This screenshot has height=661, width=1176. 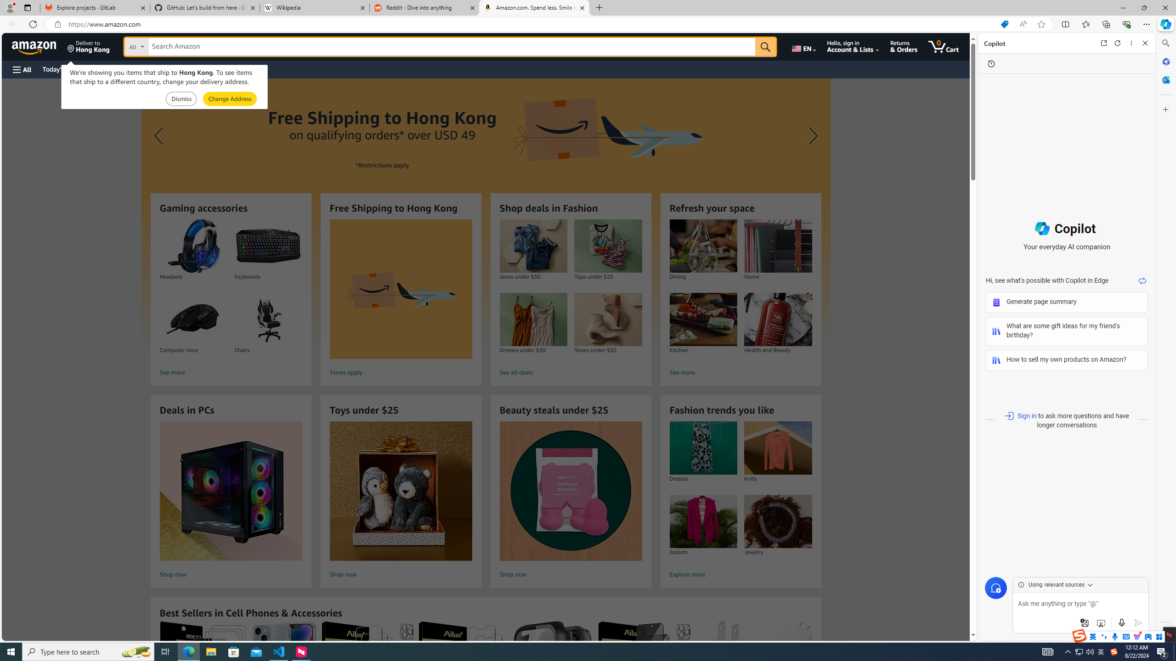 What do you see at coordinates (778, 448) in the screenshot?
I see `Knits` at bounding box center [778, 448].